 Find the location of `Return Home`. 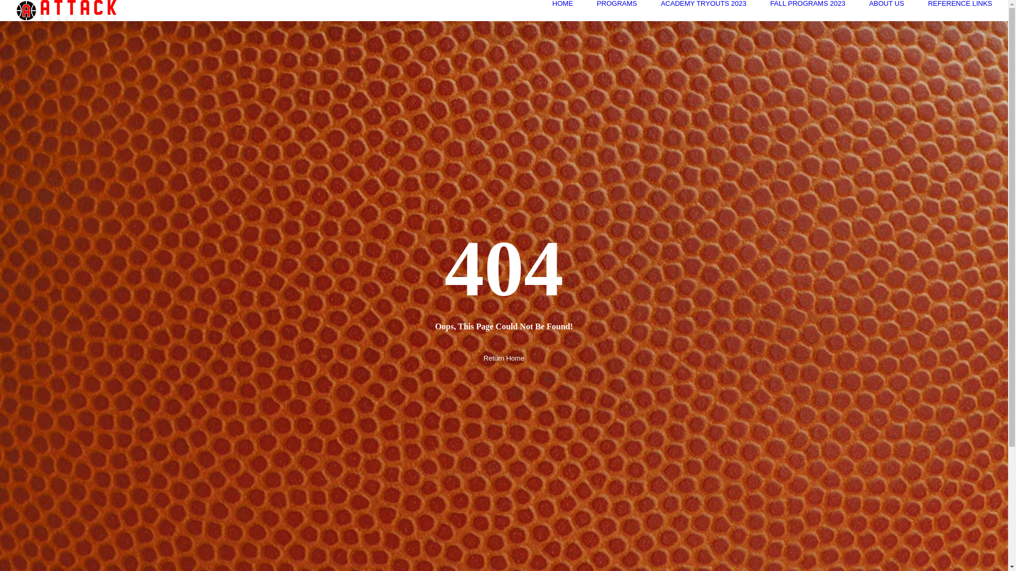

Return Home is located at coordinates (504, 358).